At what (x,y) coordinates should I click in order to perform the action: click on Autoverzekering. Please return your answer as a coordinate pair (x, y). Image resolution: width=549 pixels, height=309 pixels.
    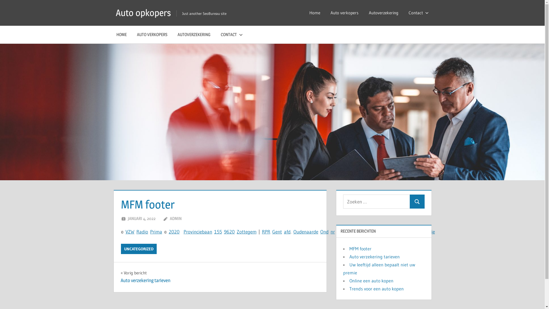
    Looking at the image, I should click on (384, 13).